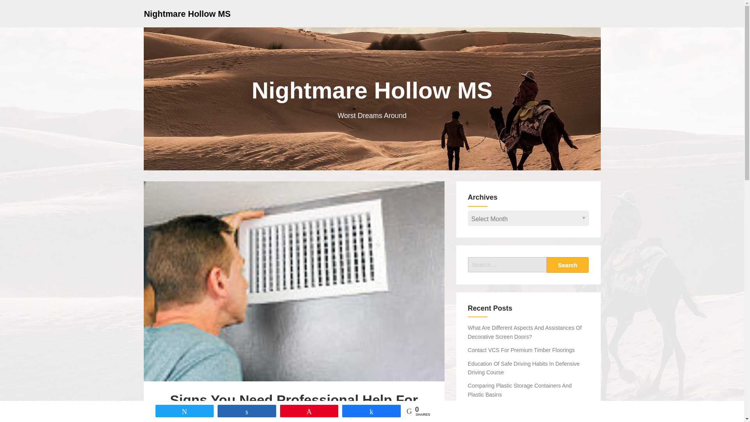 The width and height of the screenshot is (750, 422). I want to click on Education Of Safe Driving Habits In Defensive Driving Course, so click(524, 368).